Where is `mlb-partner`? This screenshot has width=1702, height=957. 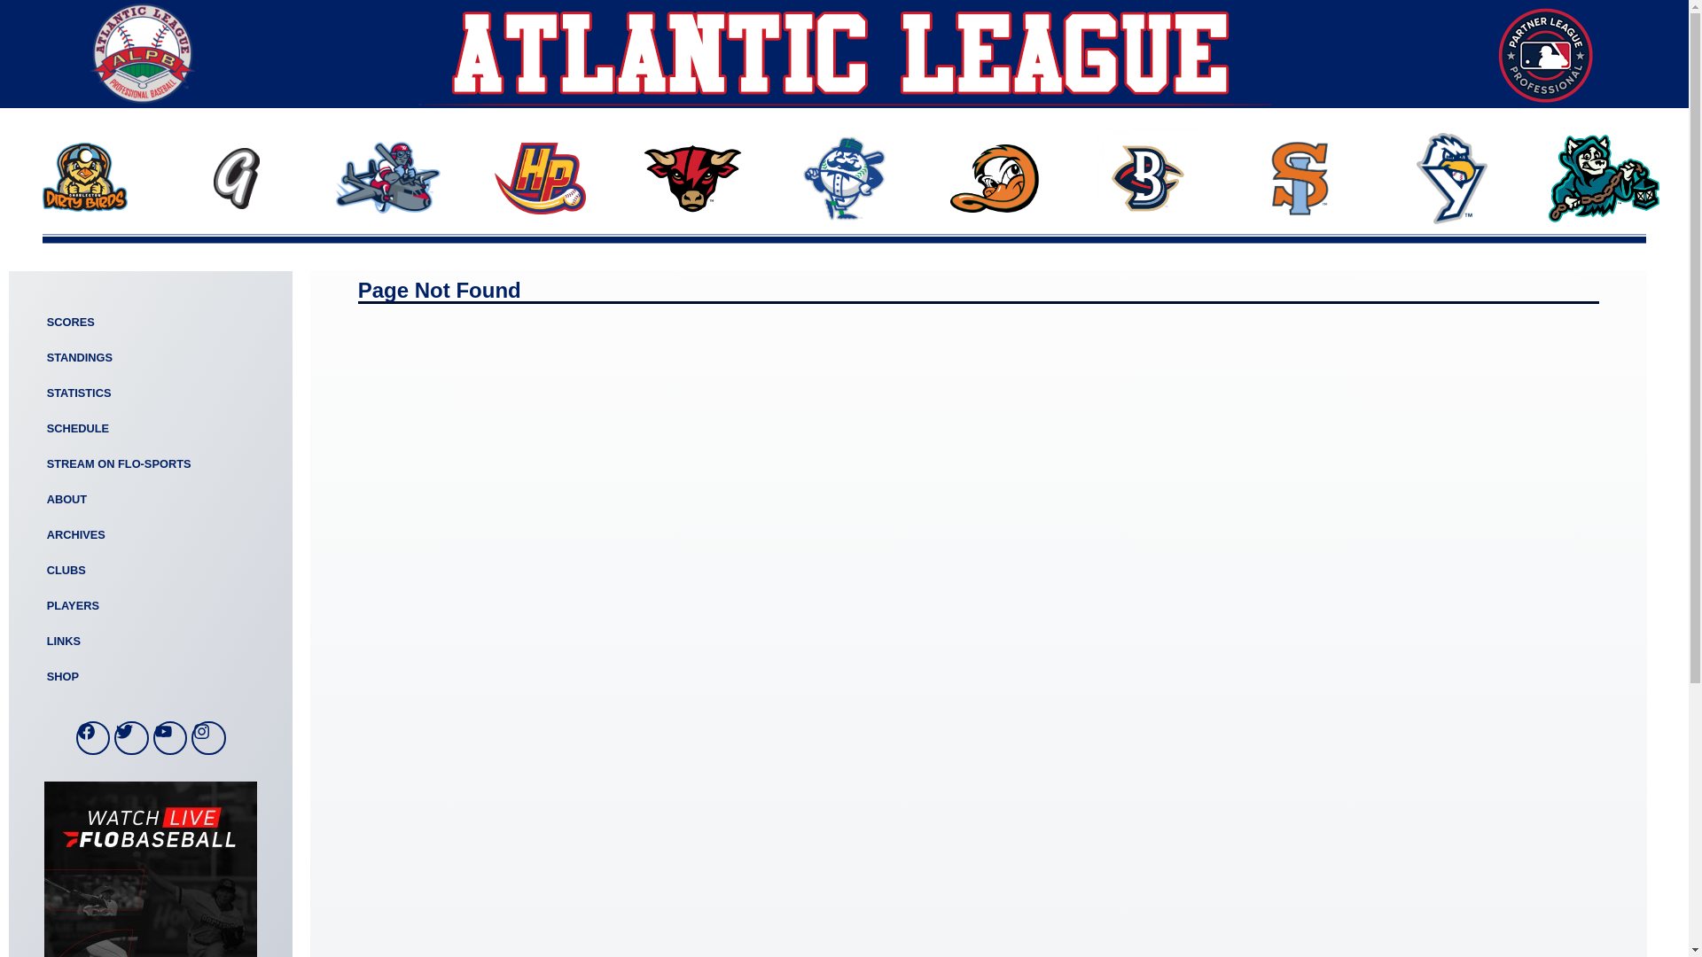 mlb-partner is located at coordinates (1546, 53).